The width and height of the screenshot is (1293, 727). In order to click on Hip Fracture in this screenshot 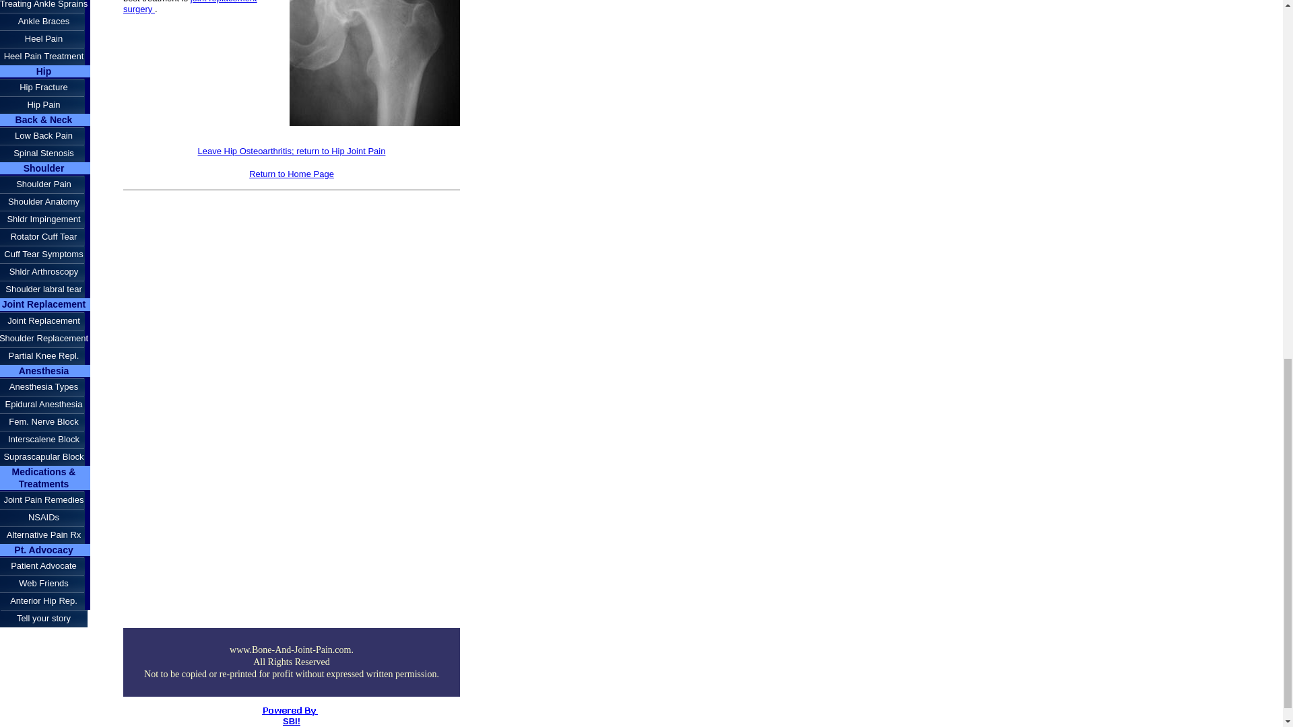, I will do `click(45, 87)`.